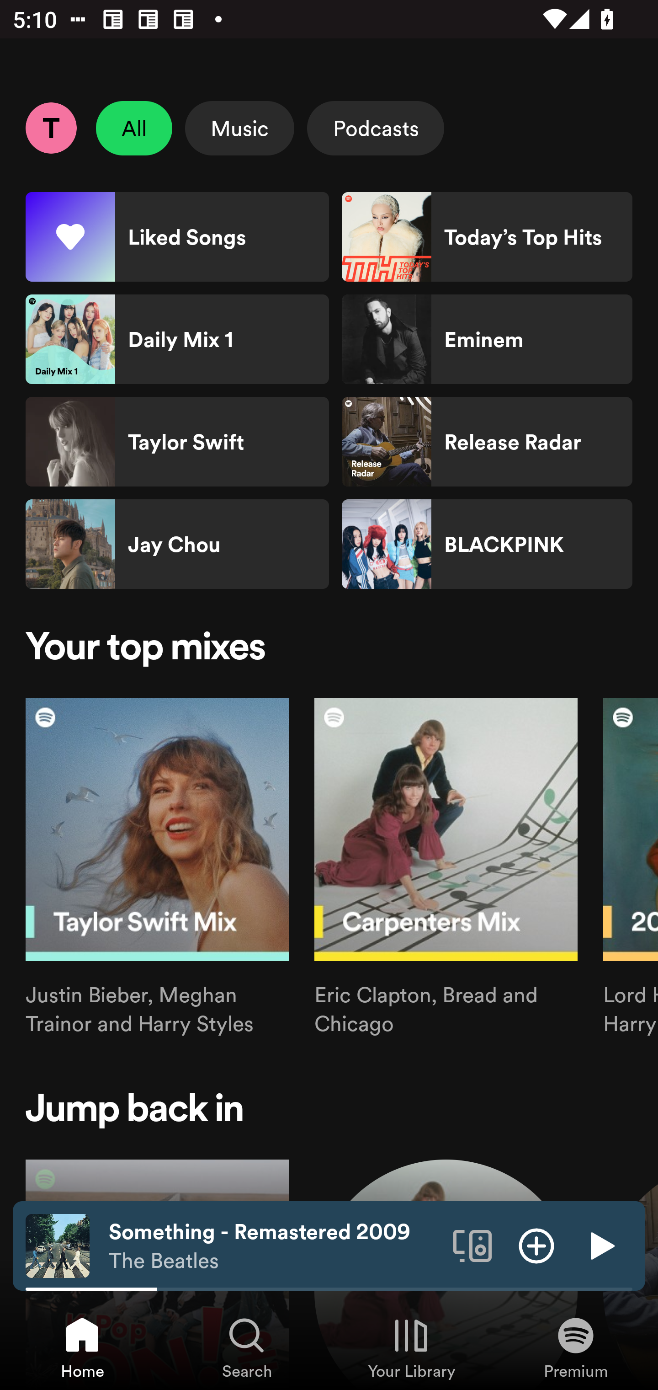  Describe the element at coordinates (600, 1245) in the screenshot. I see `Play` at that location.